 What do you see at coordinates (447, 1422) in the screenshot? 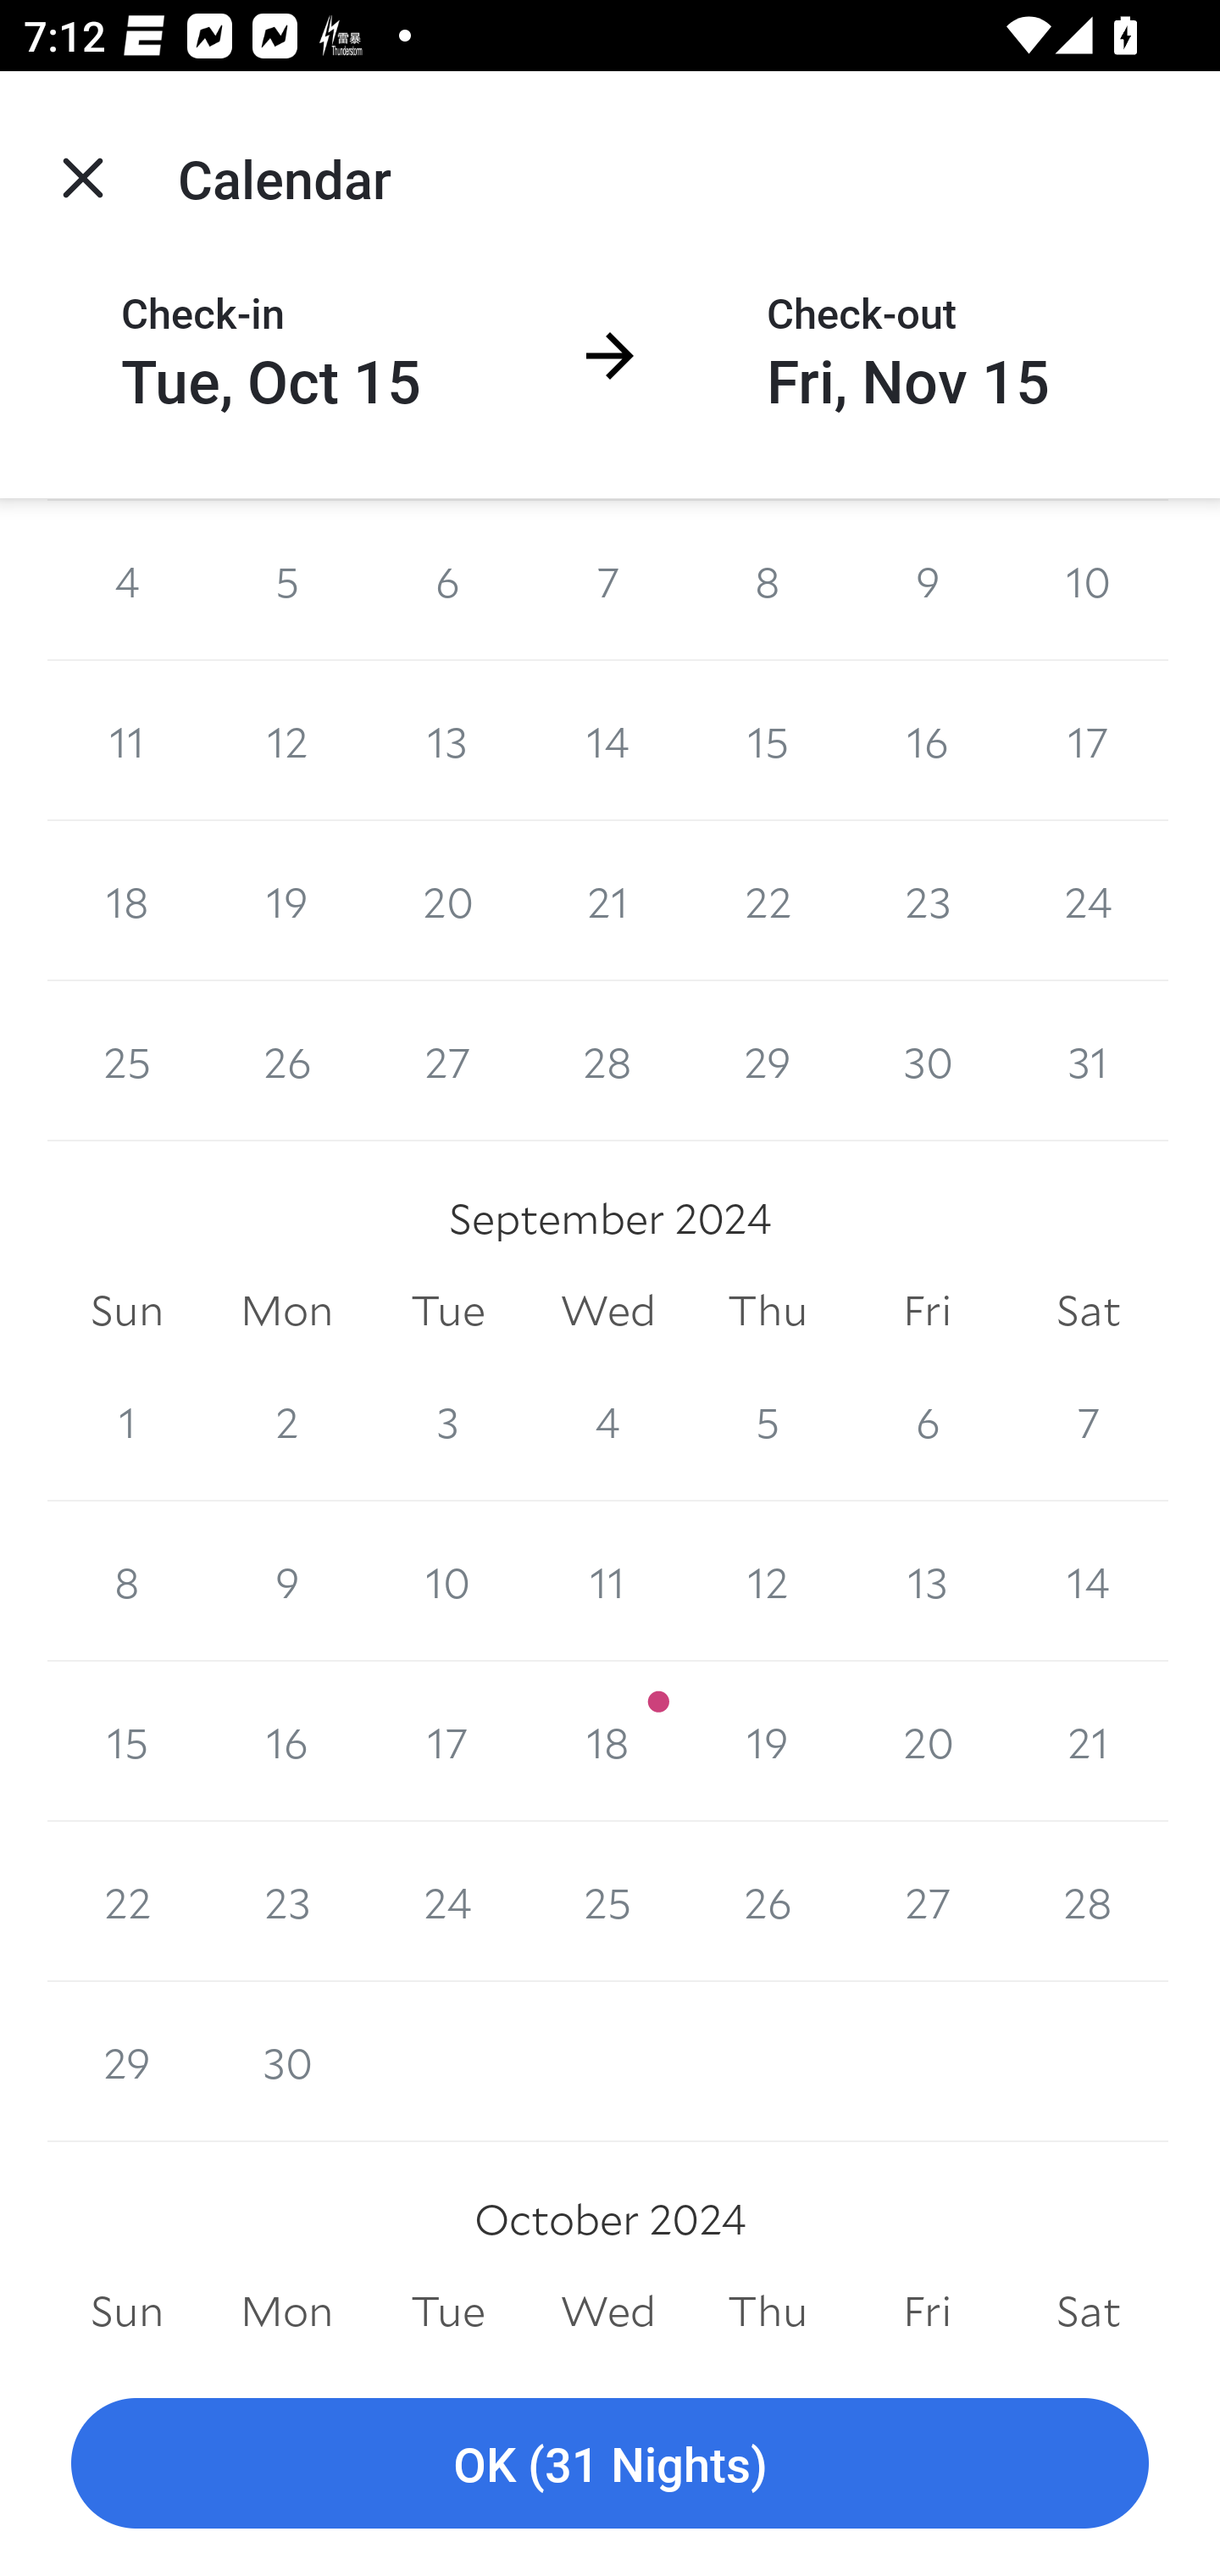
I see `3 3 September 2024` at bounding box center [447, 1422].